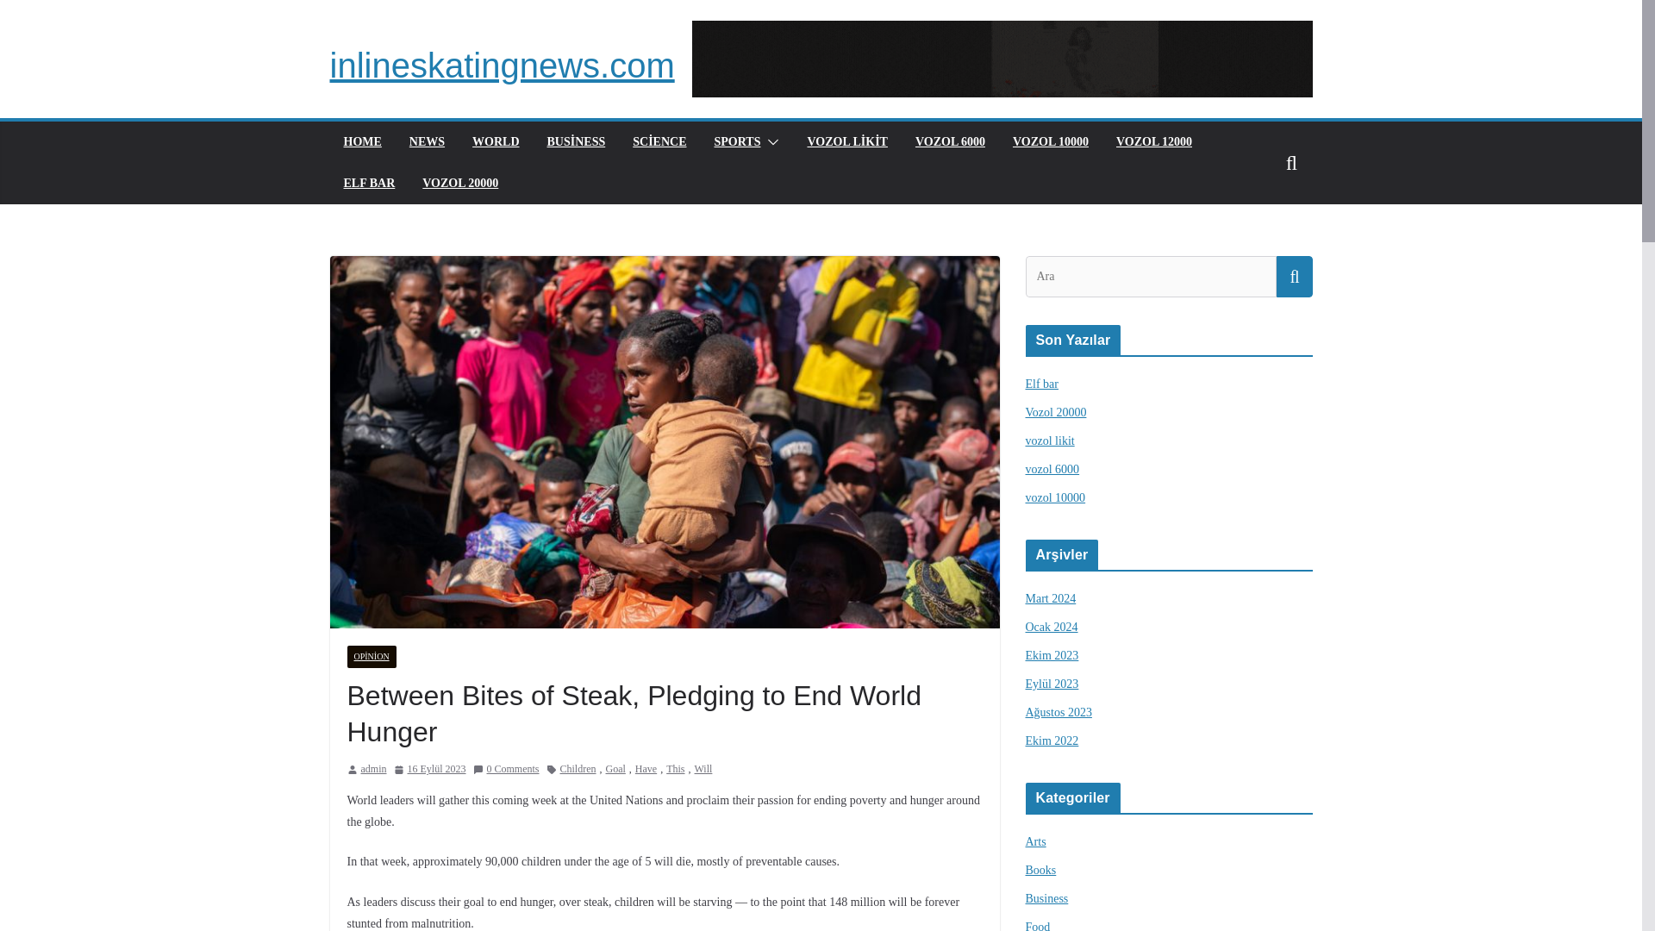 This screenshot has width=1655, height=931. What do you see at coordinates (646, 769) in the screenshot?
I see `Have` at bounding box center [646, 769].